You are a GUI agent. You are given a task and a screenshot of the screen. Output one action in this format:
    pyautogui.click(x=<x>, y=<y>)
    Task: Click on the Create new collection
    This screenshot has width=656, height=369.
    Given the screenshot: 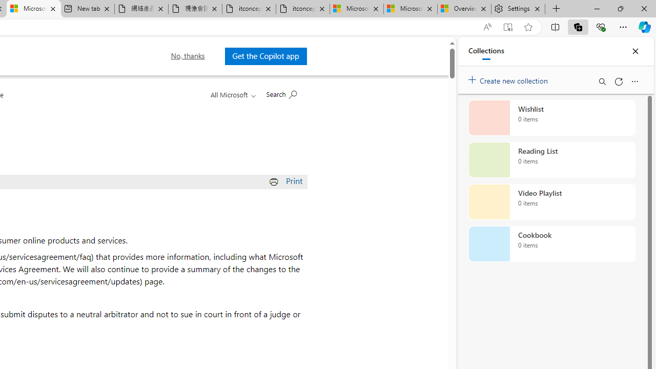 What is the action you would take?
    pyautogui.click(x=509, y=78)
    